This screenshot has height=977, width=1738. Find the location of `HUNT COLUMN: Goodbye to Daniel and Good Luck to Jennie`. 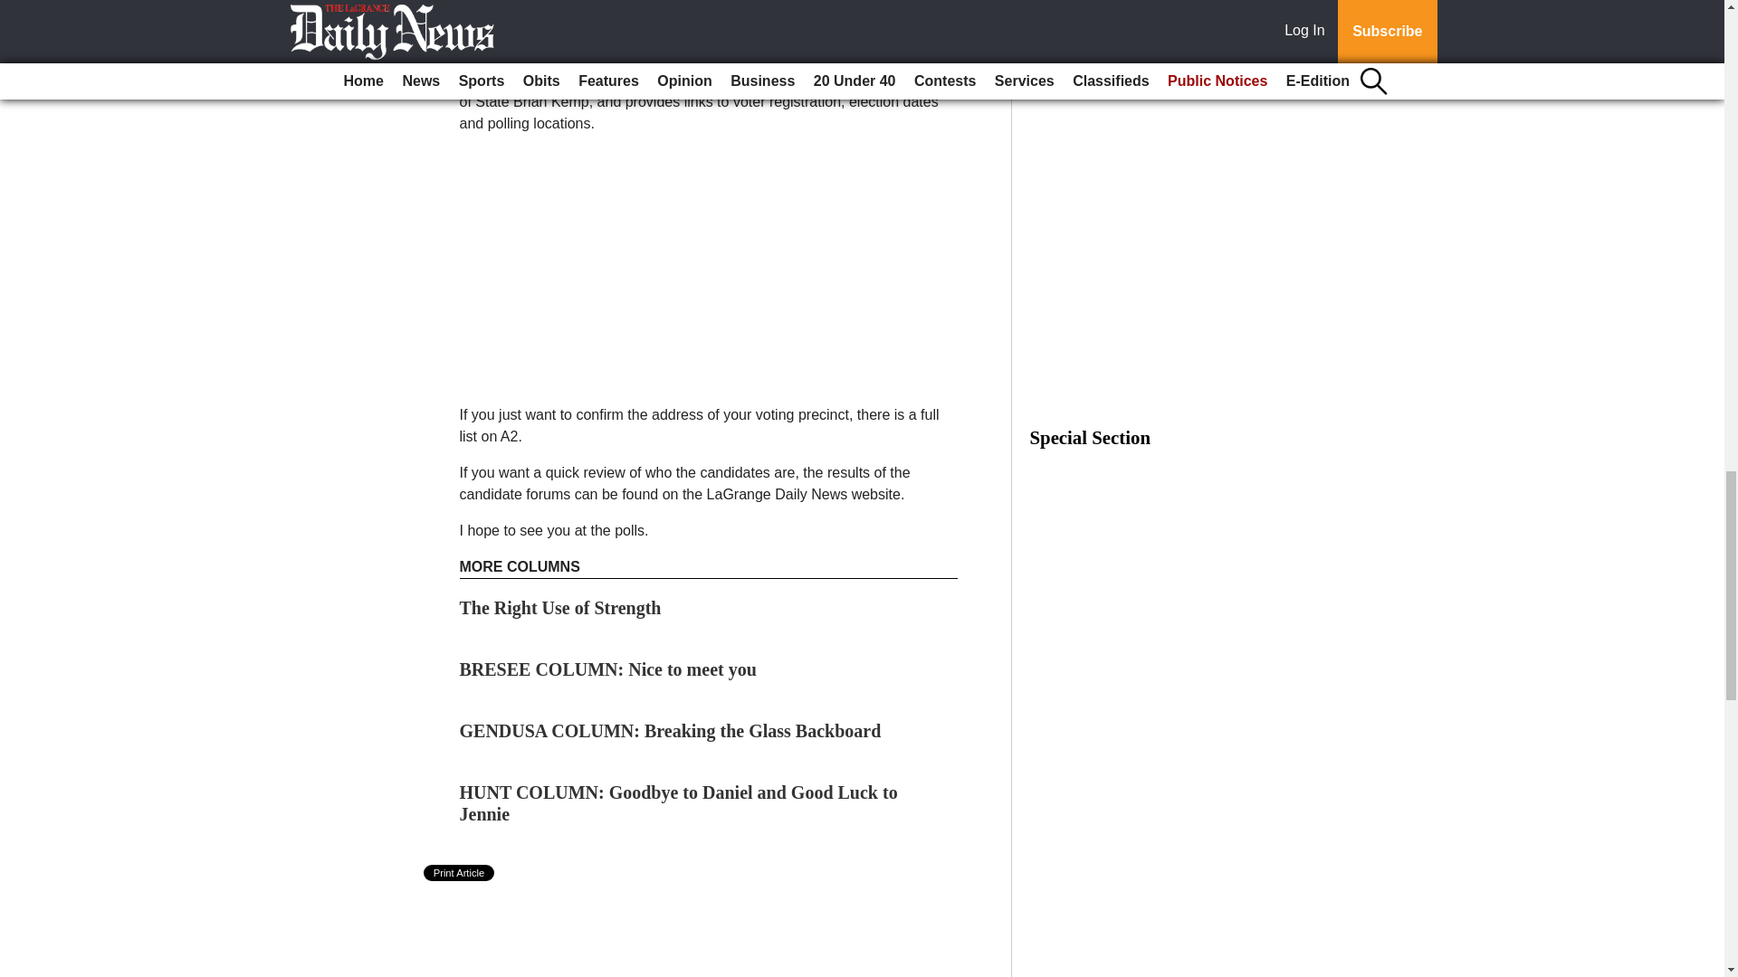

HUNT COLUMN: Goodbye to Daniel and Good Luck to Jennie is located at coordinates (679, 803).